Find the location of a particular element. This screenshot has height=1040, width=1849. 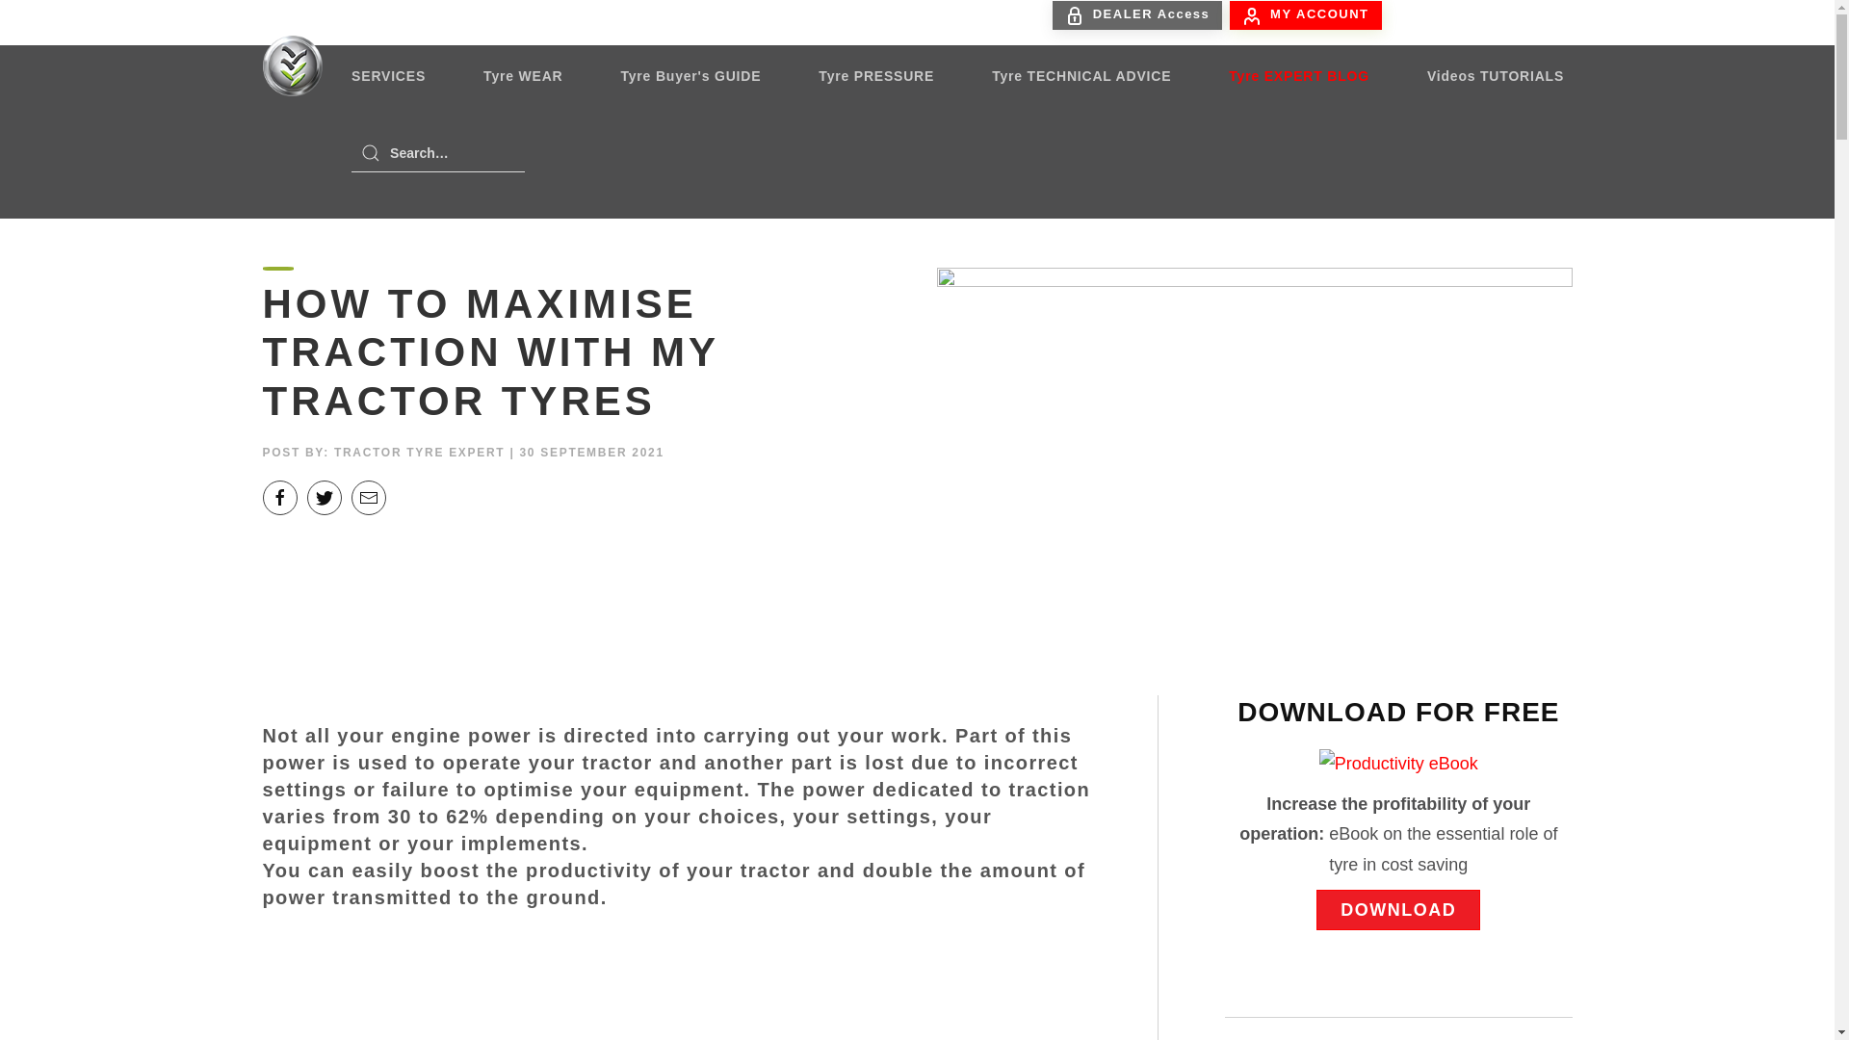

SERVICES is located at coordinates (388, 75).